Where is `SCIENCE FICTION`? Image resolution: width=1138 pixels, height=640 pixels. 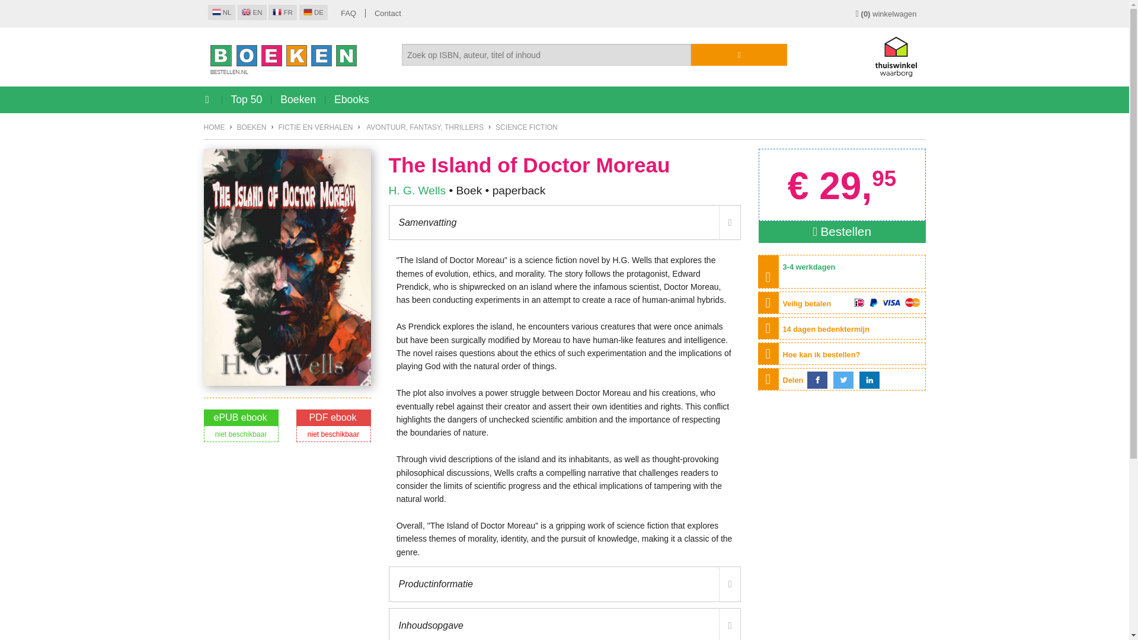 SCIENCE FICTION is located at coordinates (526, 127).